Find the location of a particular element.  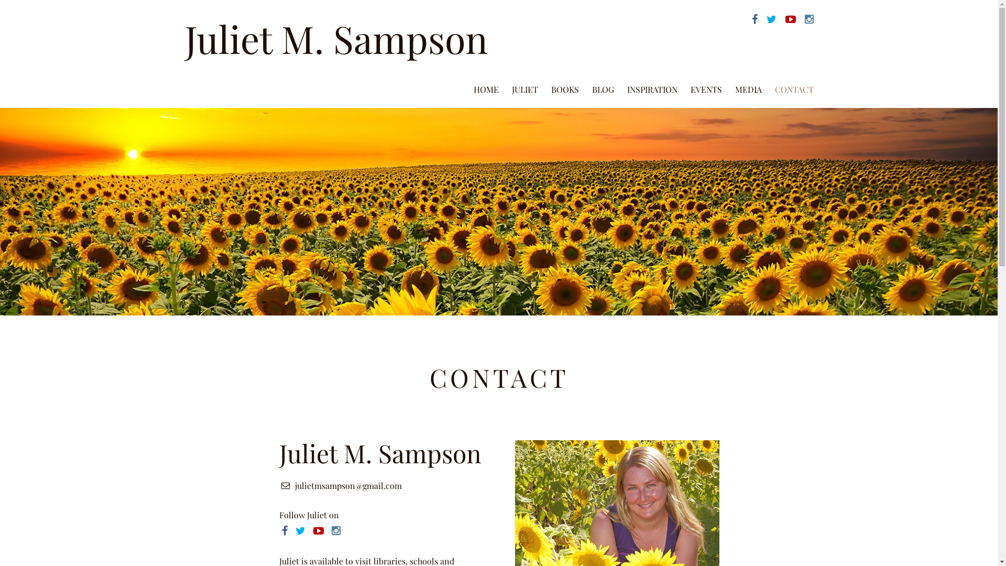

BLOG is located at coordinates (603, 91).